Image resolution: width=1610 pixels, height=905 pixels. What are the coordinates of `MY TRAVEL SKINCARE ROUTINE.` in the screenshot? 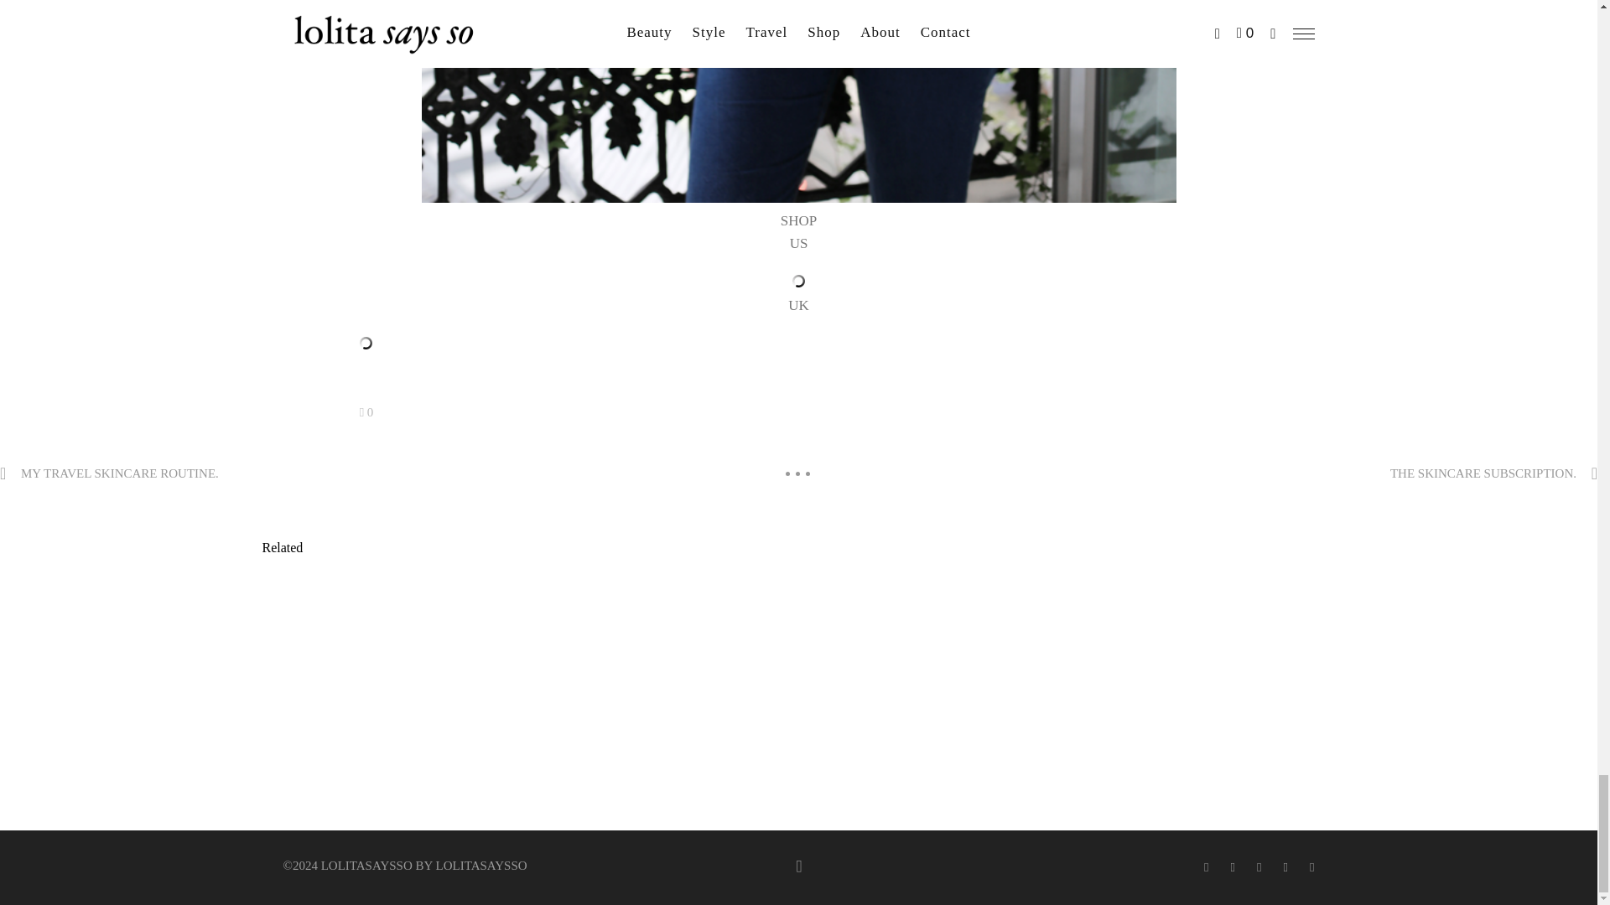 It's located at (119, 473).